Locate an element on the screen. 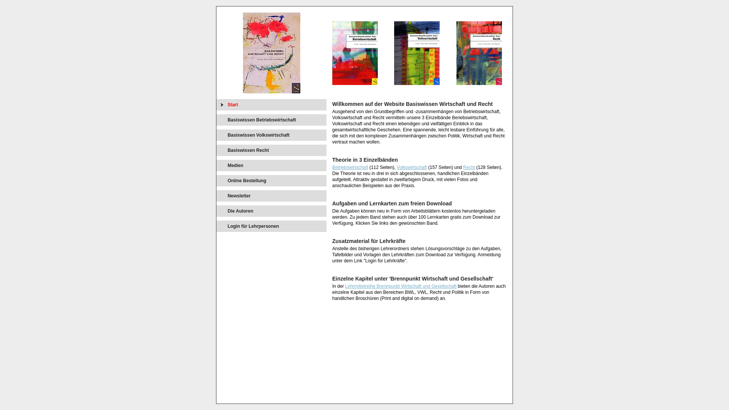  Newsletter is located at coordinates (240, 196).